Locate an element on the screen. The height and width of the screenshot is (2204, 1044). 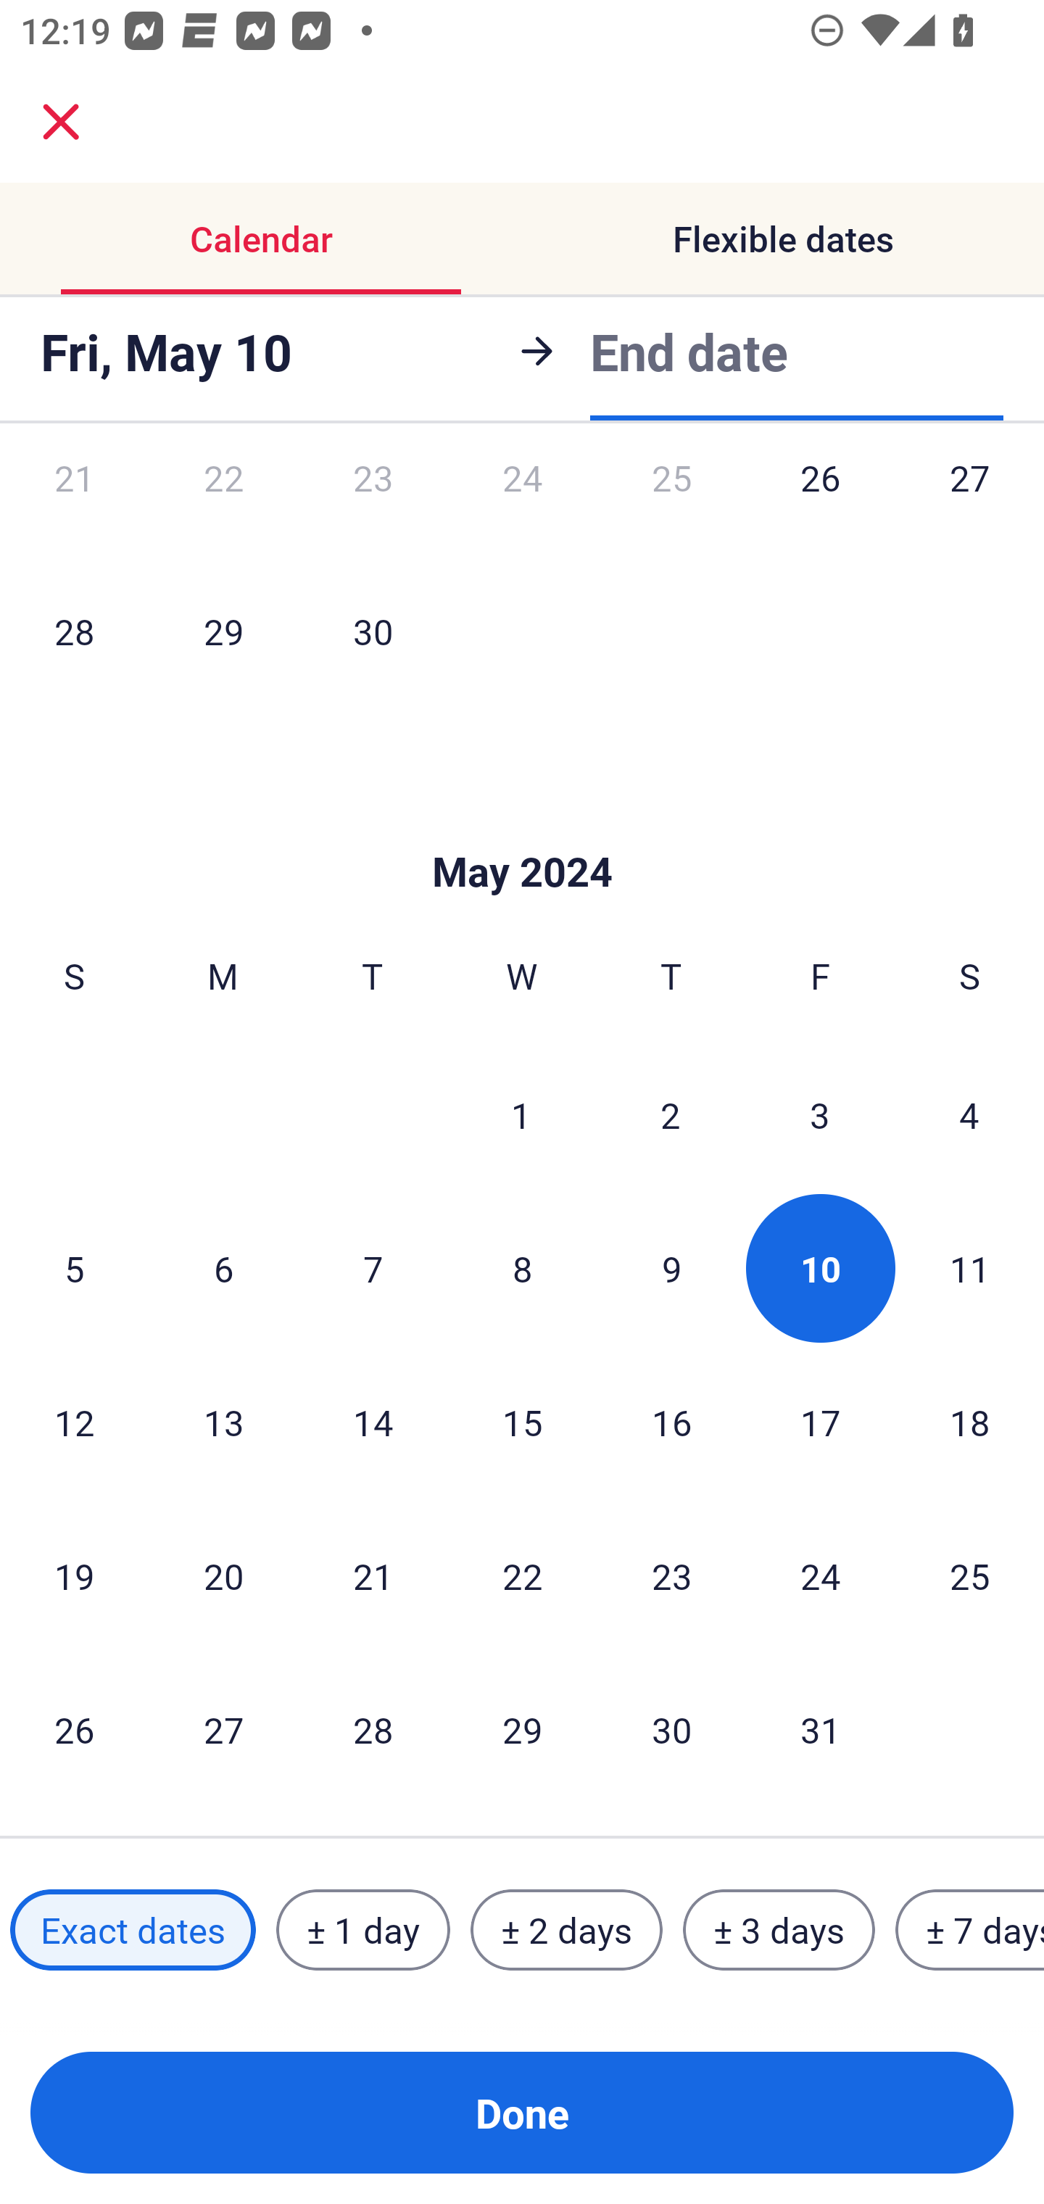
5 Sunday, May 5, 2024 is located at coordinates (74, 1268).